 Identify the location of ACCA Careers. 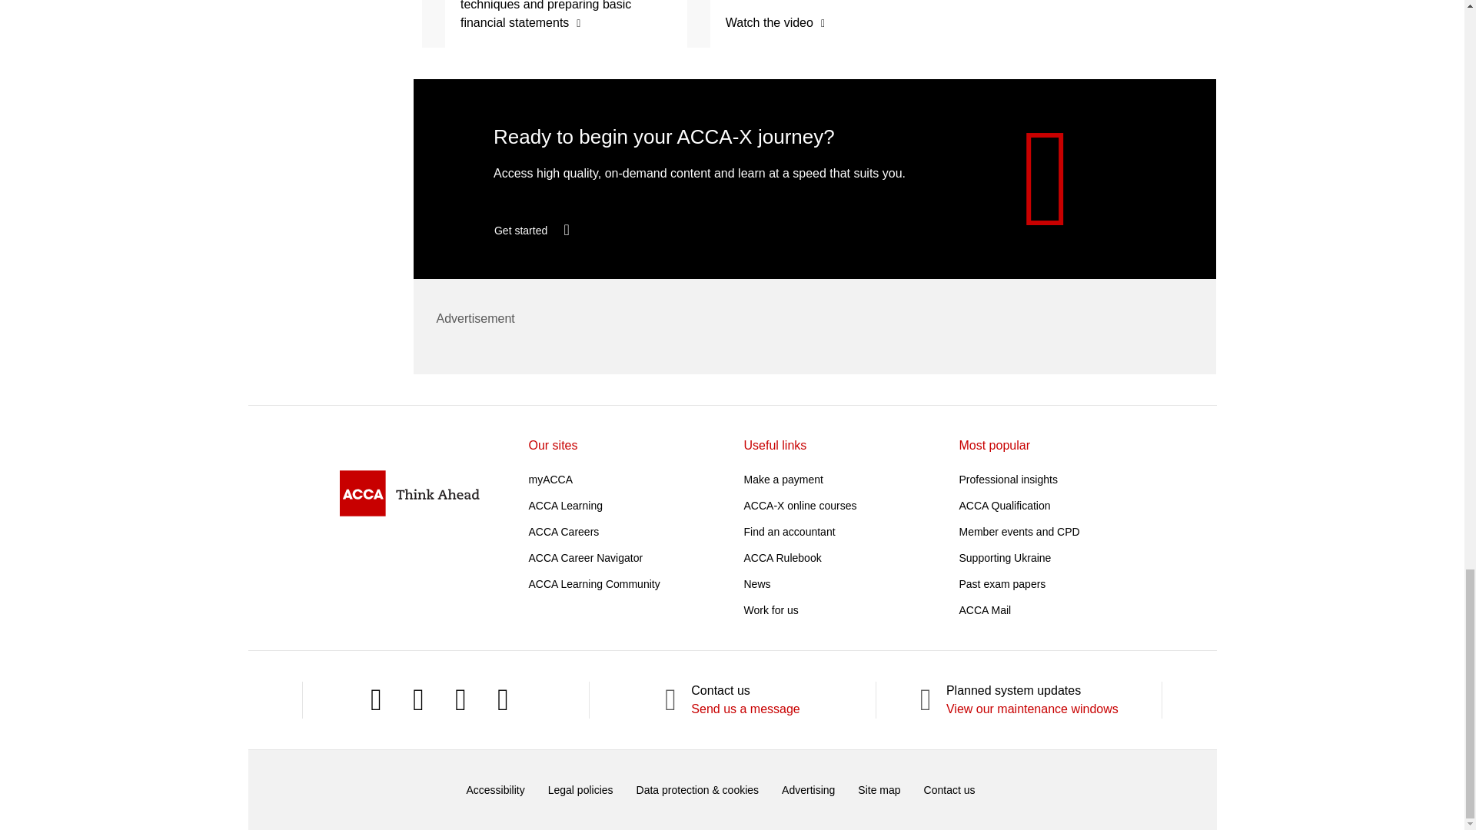
(563, 531).